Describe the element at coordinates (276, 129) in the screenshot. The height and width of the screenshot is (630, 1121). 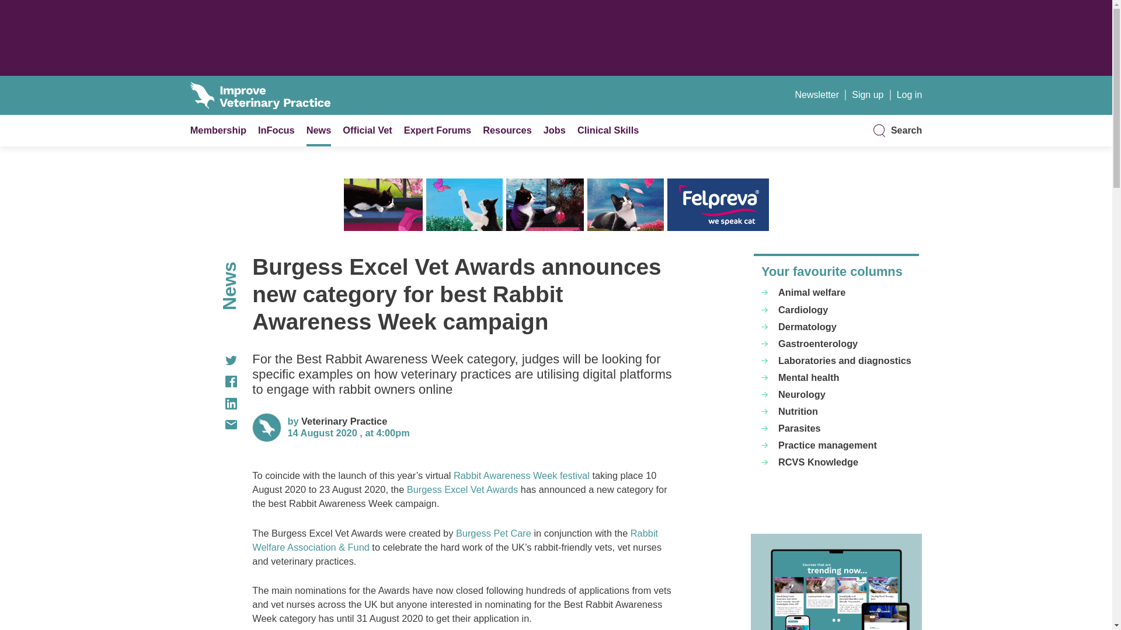
I see `InFocus` at that location.